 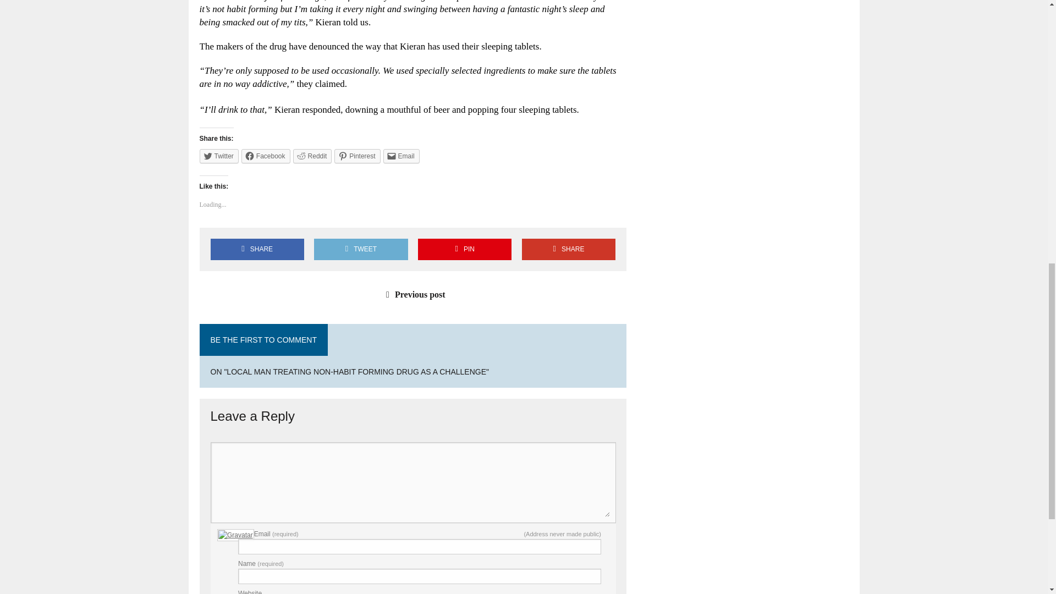 I want to click on Click to share on Pinterest, so click(x=358, y=156).